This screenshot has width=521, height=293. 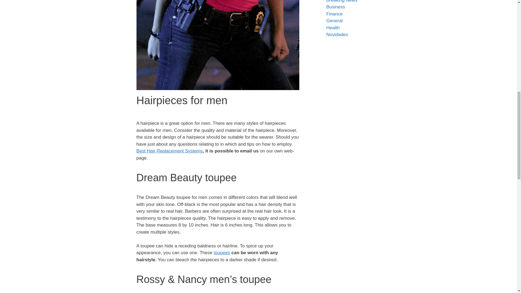 I want to click on Novidades, so click(x=337, y=34).